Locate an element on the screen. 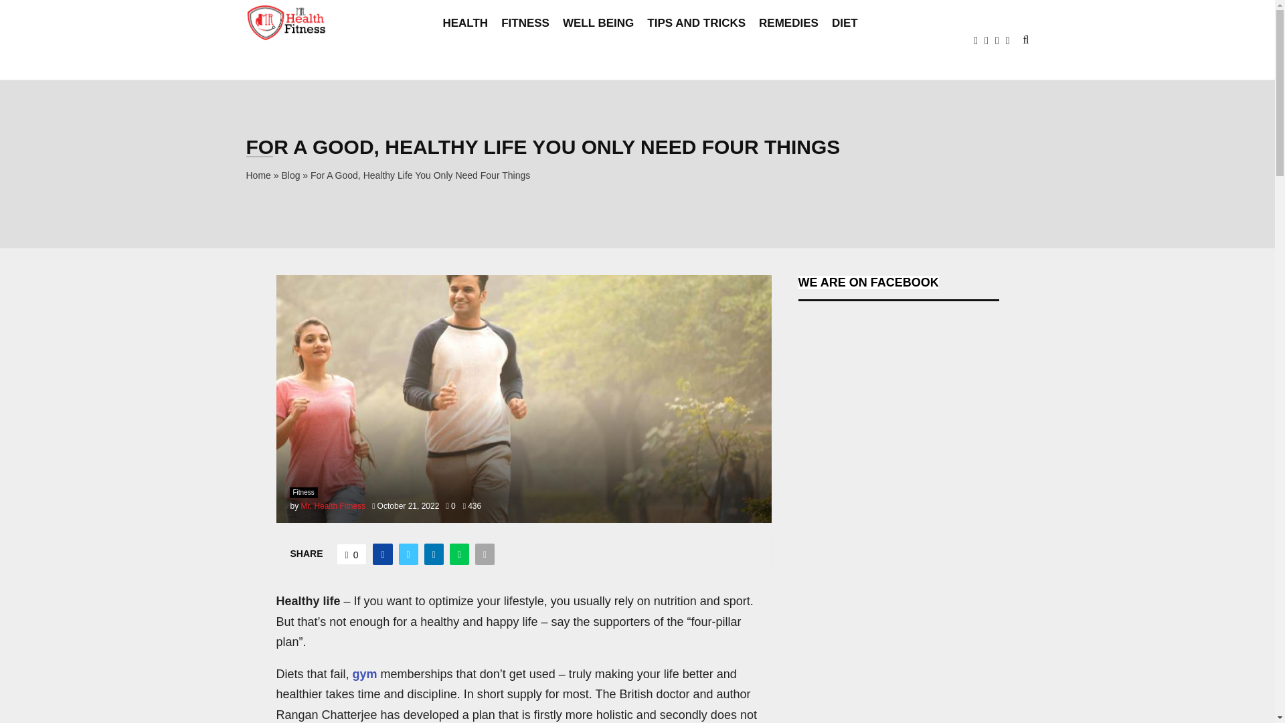 This screenshot has width=1285, height=723. 0 is located at coordinates (352, 554).